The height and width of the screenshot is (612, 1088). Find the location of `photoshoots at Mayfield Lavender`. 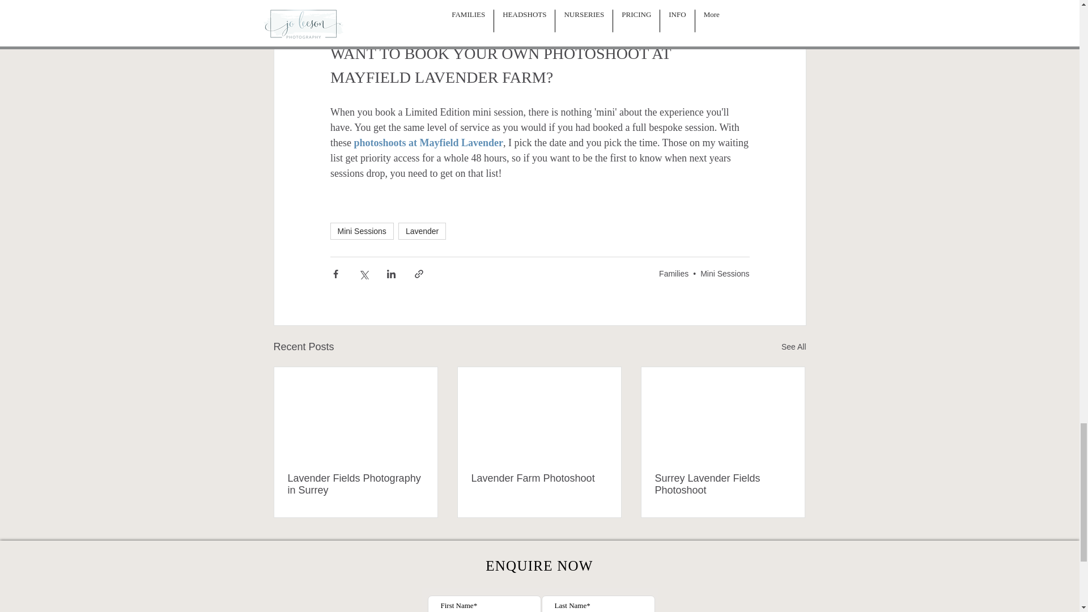

photoshoots at Mayfield Lavender is located at coordinates (428, 143).